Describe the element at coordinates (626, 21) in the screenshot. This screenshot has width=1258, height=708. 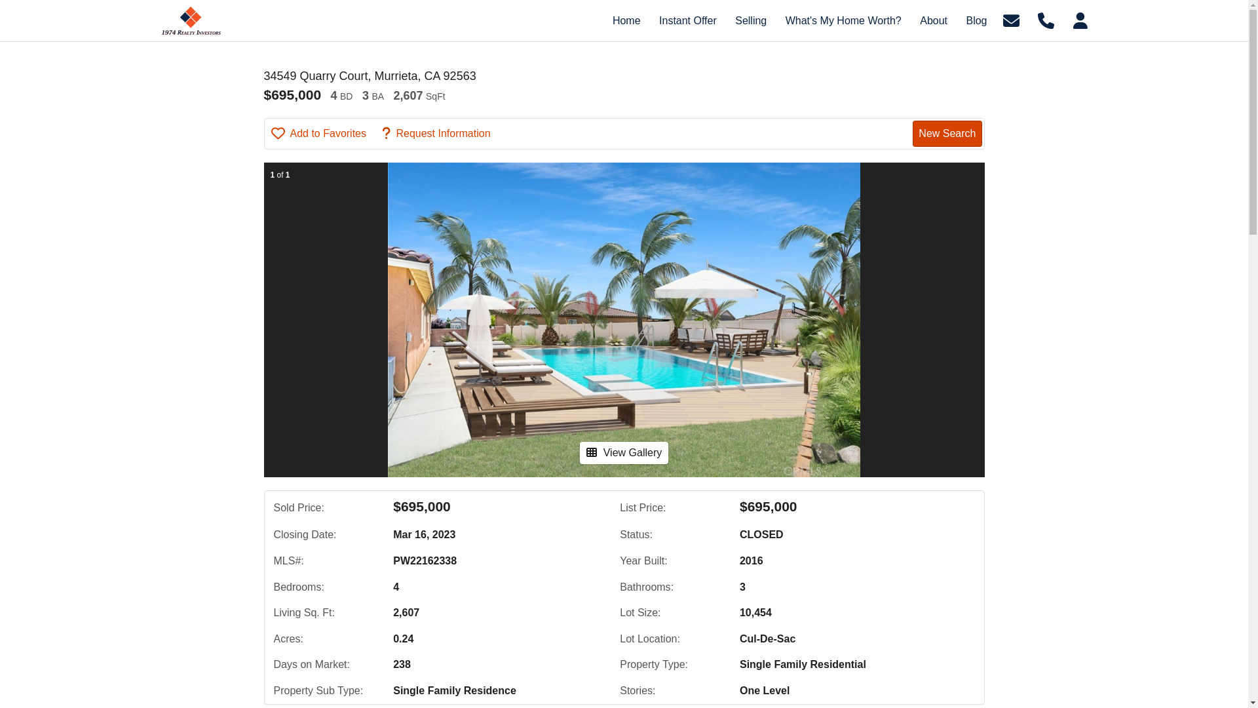
I see `Home` at that location.